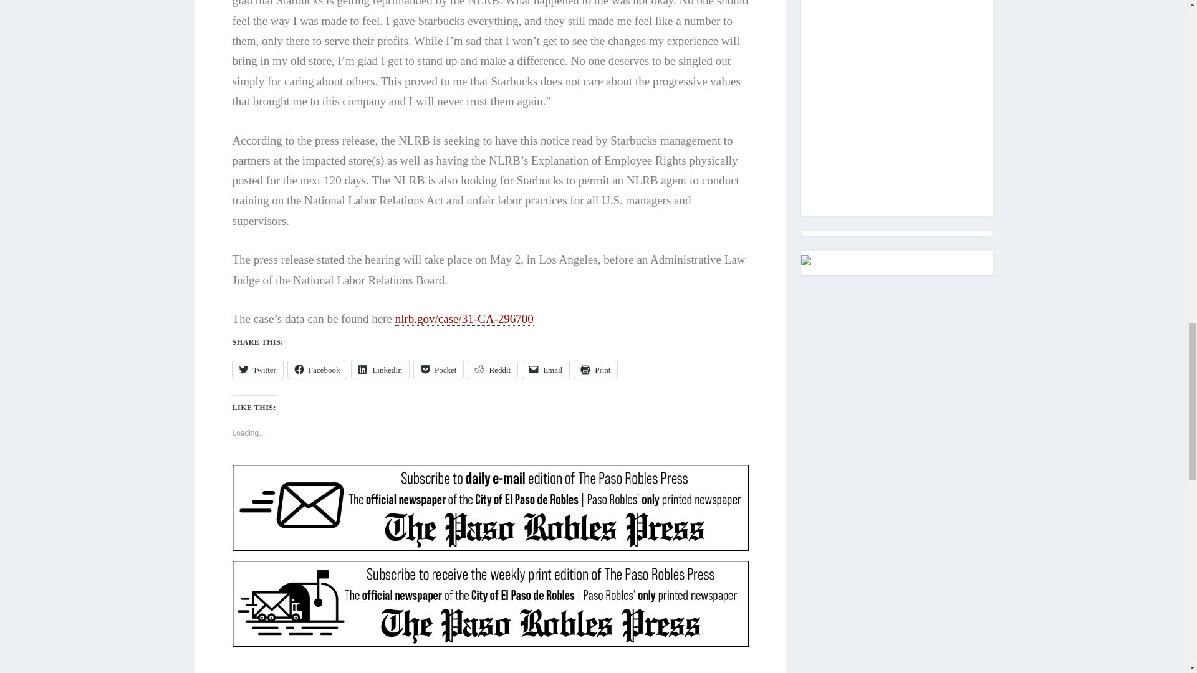  What do you see at coordinates (439, 369) in the screenshot?
I see `Pocket` at bounding box center [439, 369].